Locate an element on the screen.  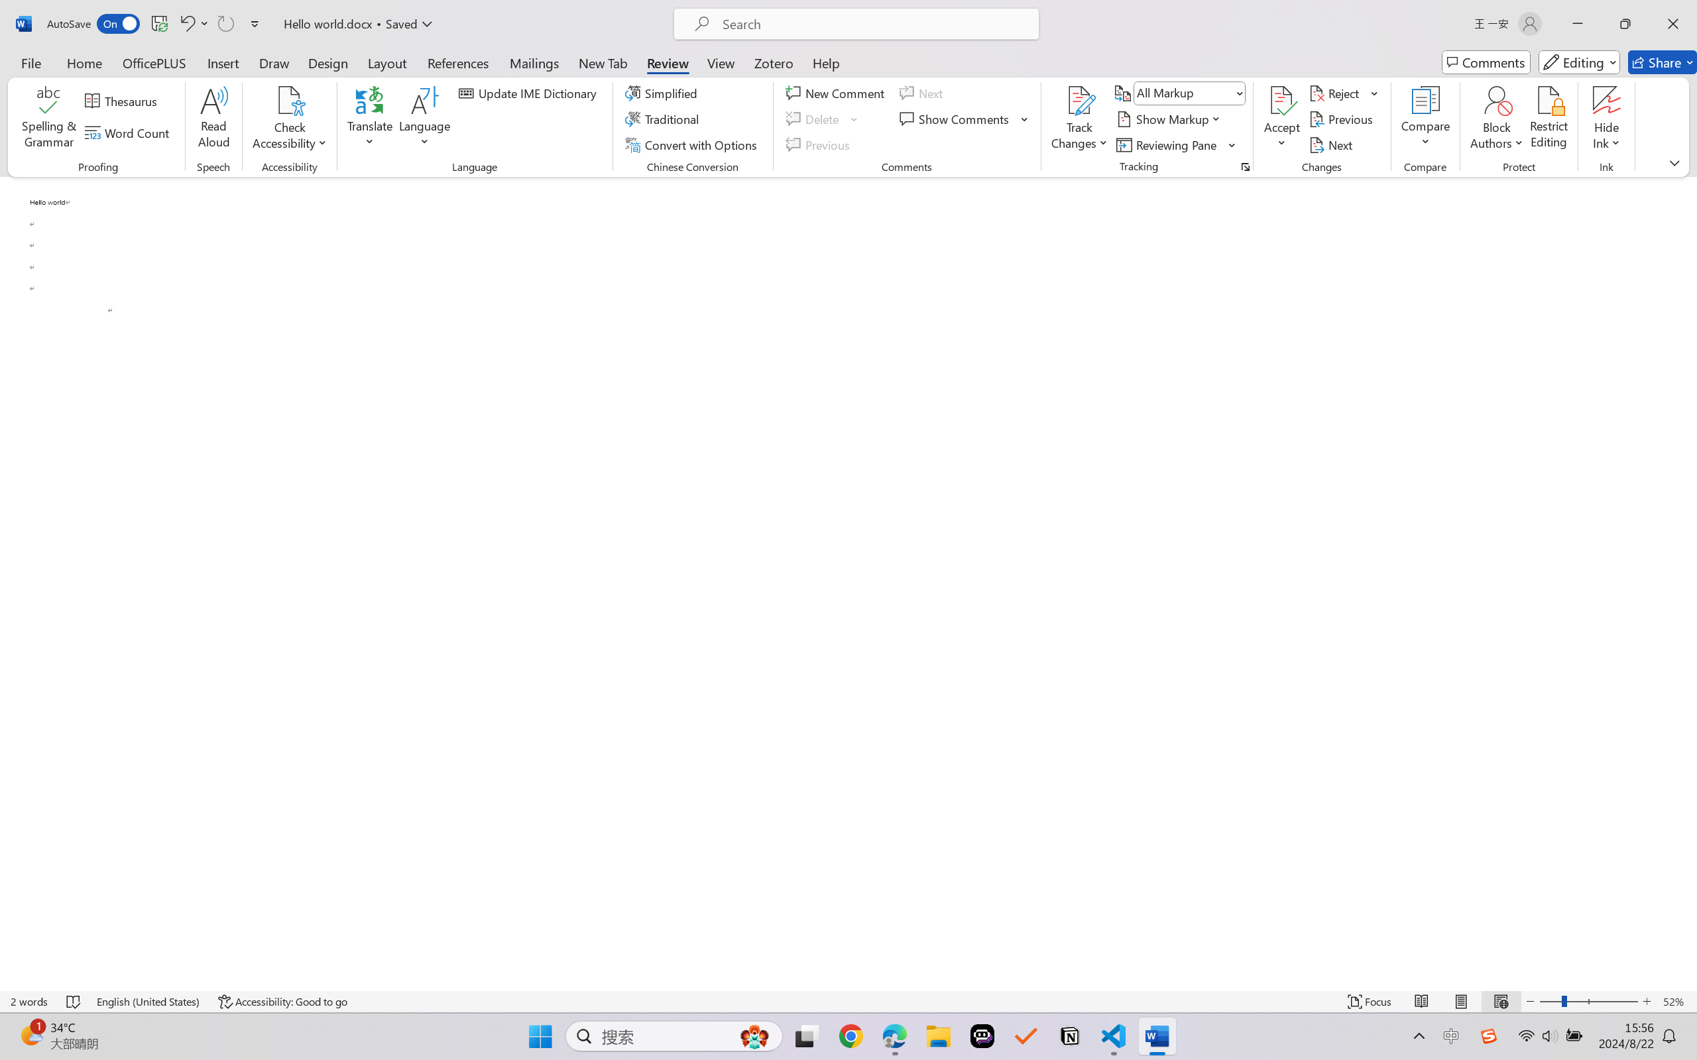
Focus  is located at coordinates (1370, 1002).